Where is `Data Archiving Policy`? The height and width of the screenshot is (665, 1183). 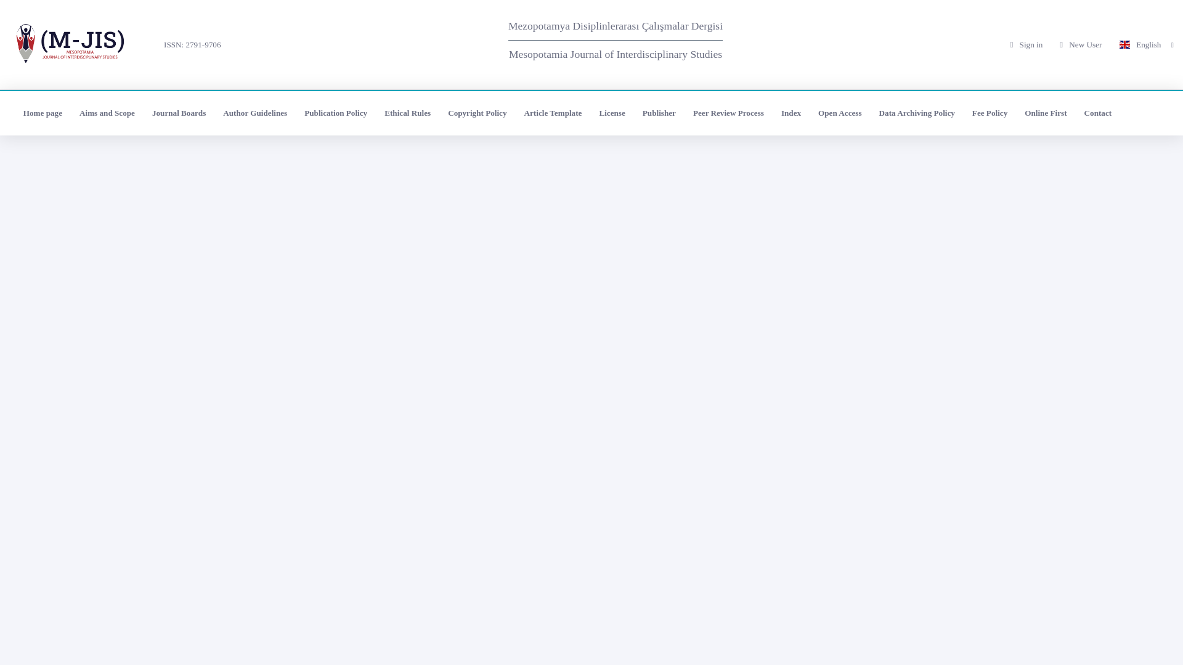 Data Archiving Policy is located at coordinates (917, 113).